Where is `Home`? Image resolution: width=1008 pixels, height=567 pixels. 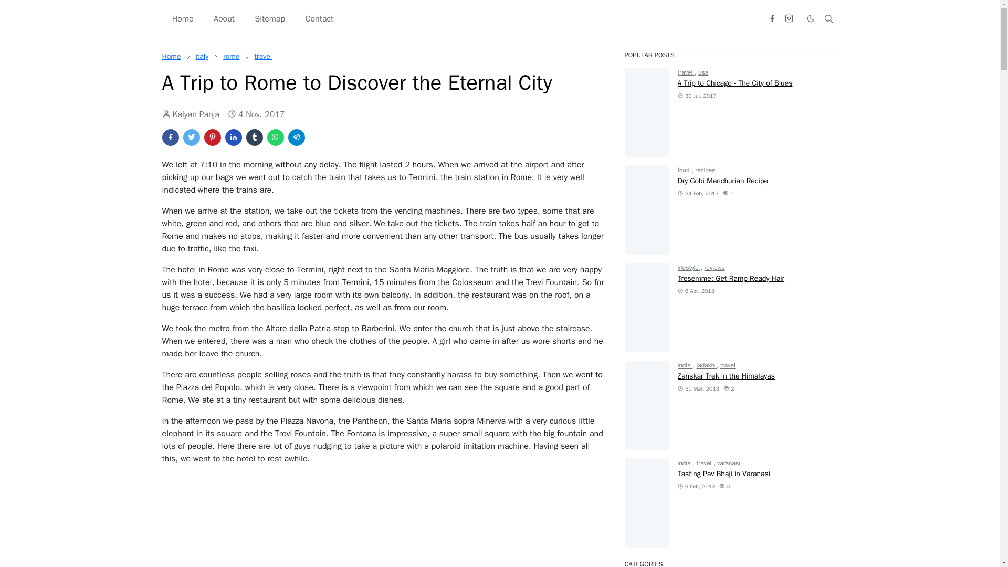 Home is located at coordinates (171, 56).